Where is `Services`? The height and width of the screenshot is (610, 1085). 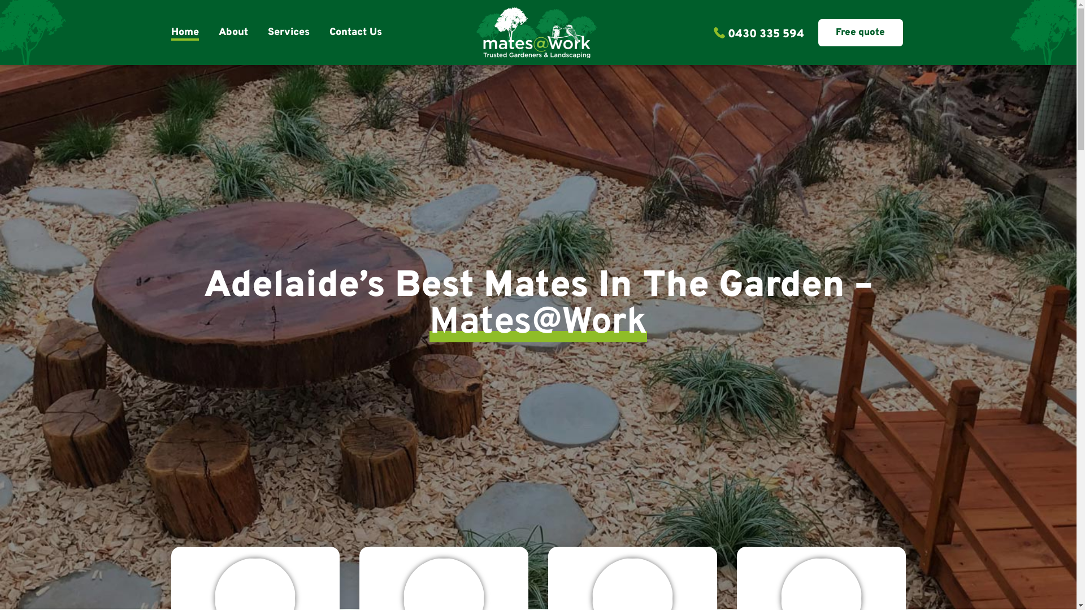
Services is located at coordinates (289, 33).